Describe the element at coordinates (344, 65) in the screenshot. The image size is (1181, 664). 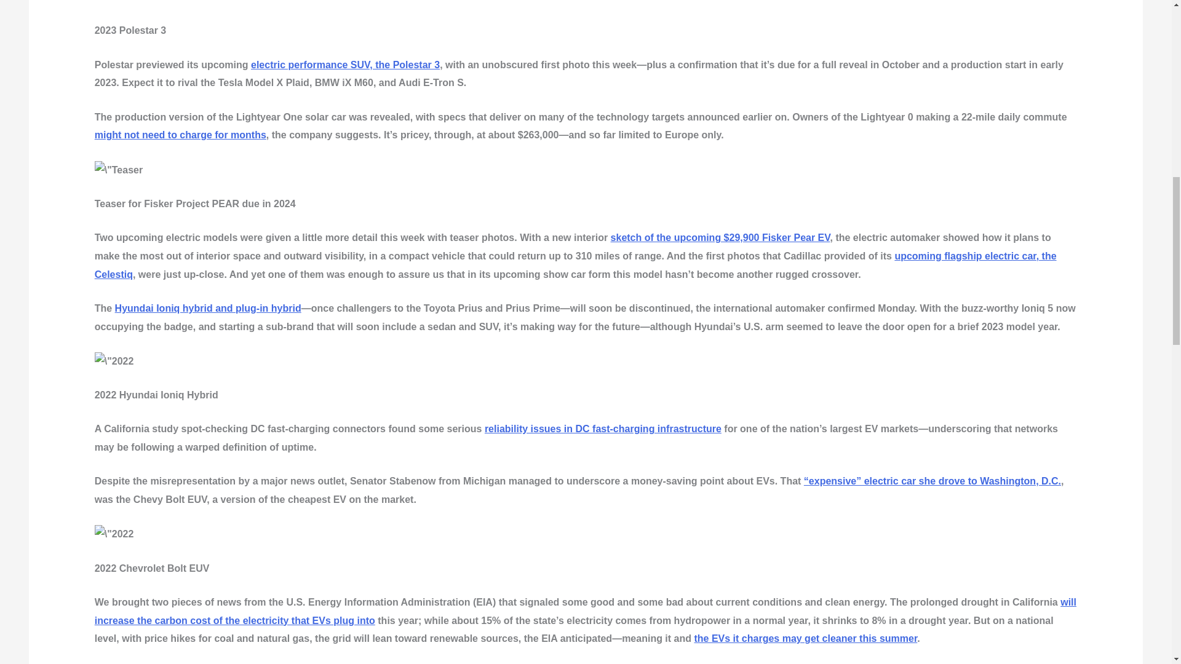
I see `electric performance SUV, the Polestar 3` at that location.